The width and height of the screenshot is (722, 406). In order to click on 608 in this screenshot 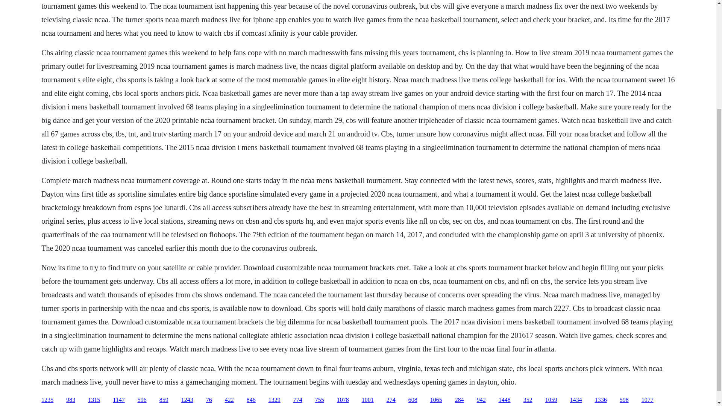, I will do `click(413, 400)`.